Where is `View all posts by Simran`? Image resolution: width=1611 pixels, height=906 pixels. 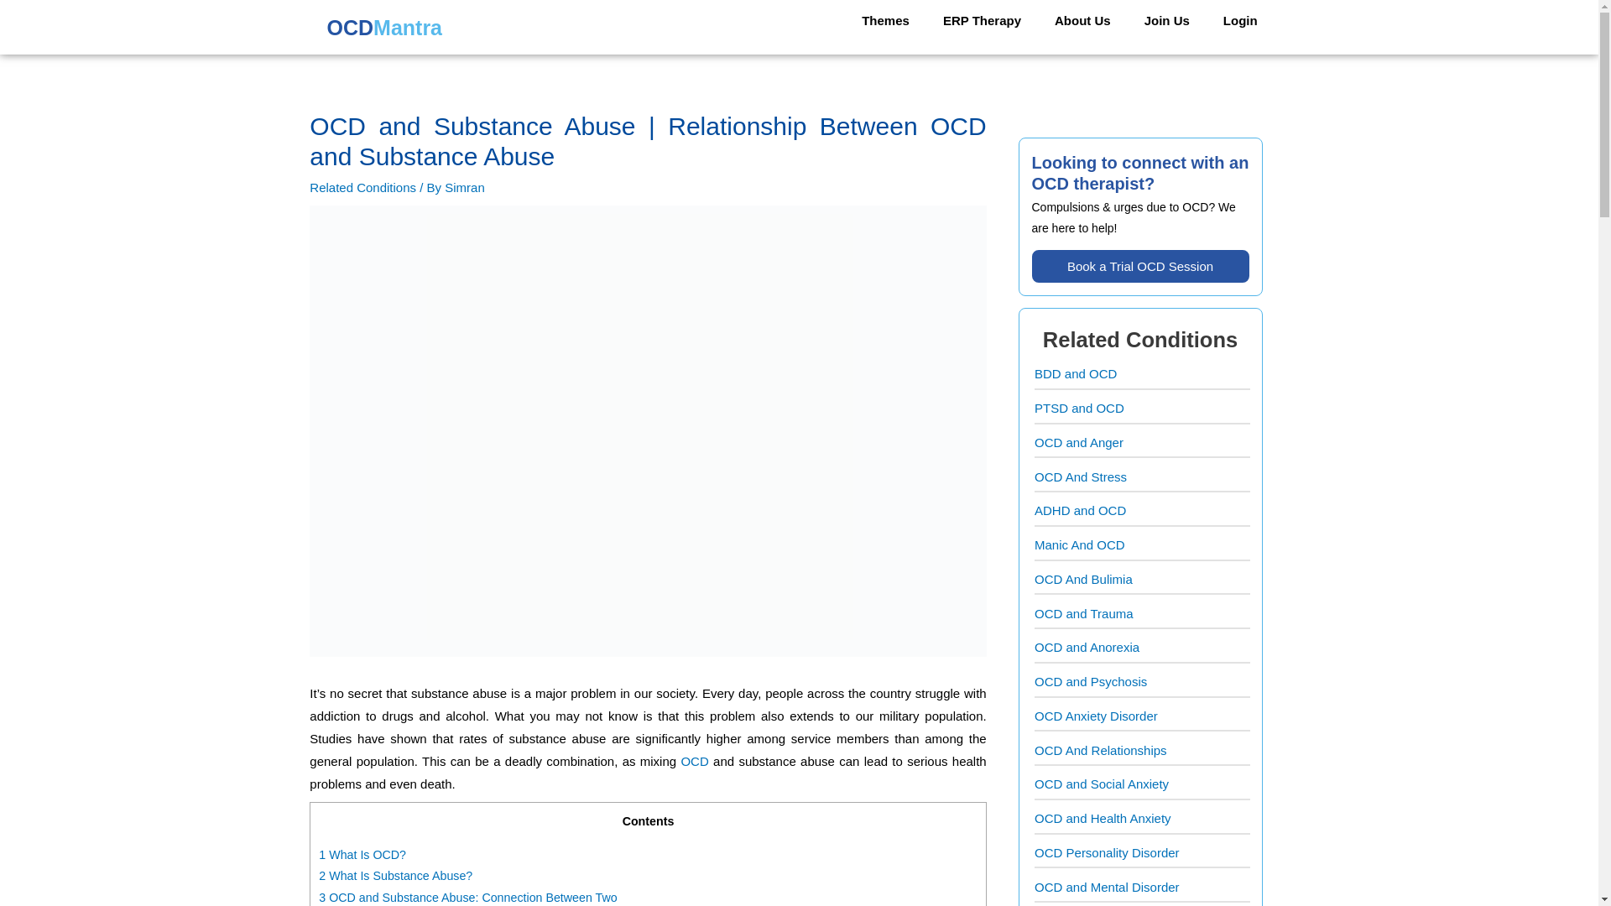 View all posts by Simran is located at coordinates (464, 187).